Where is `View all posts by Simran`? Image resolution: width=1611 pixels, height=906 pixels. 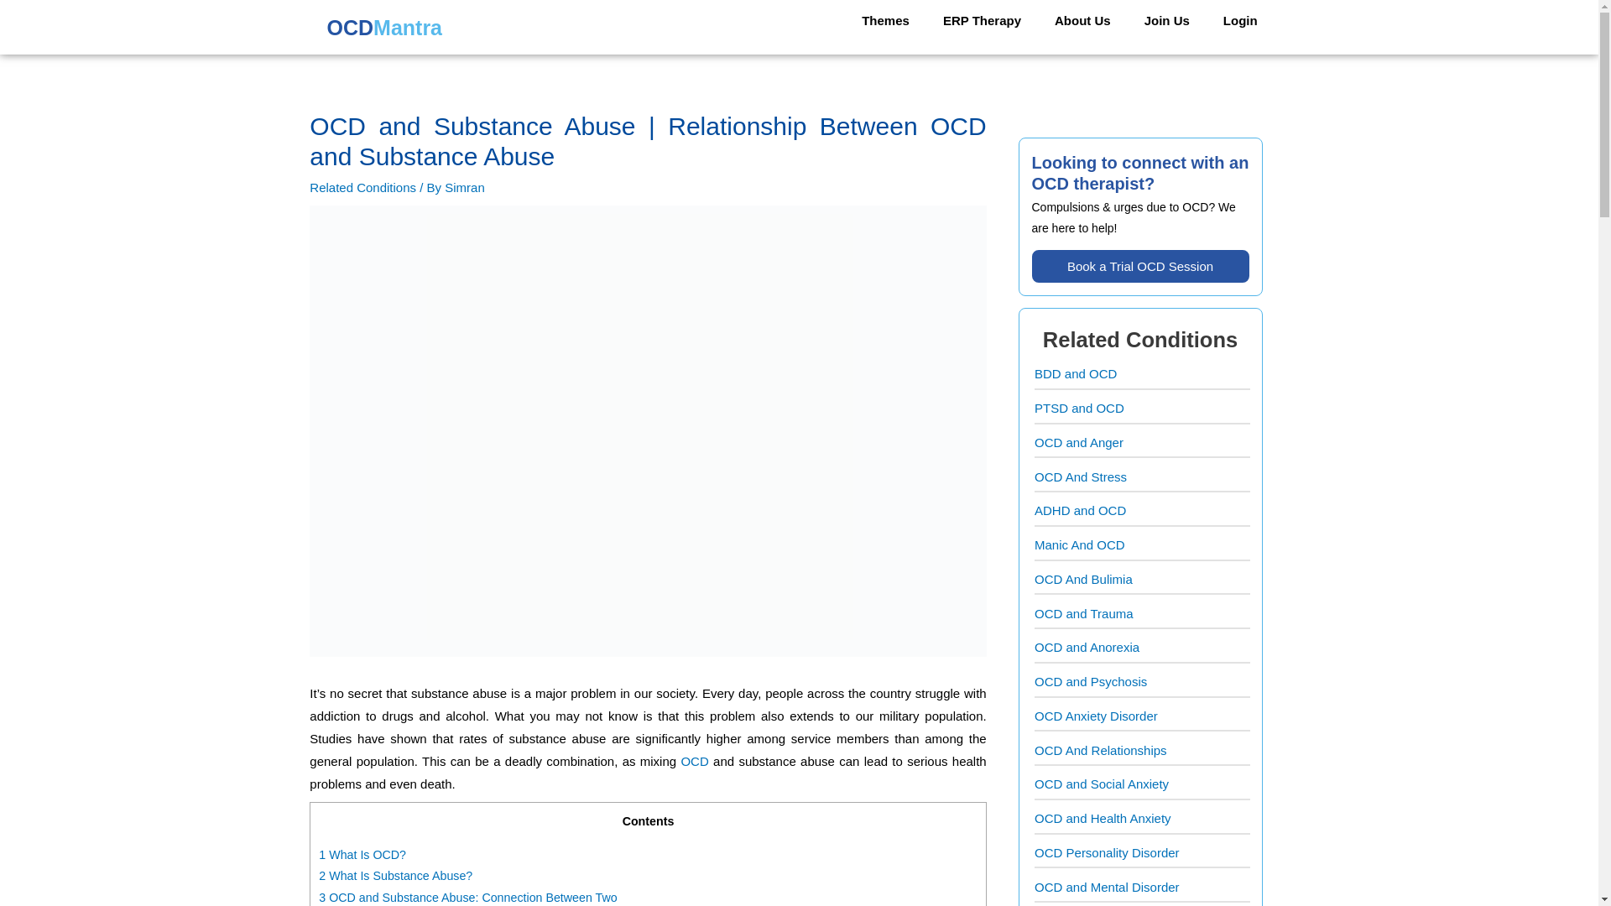 View all posts by Simran is located at coordinates (464, 187).